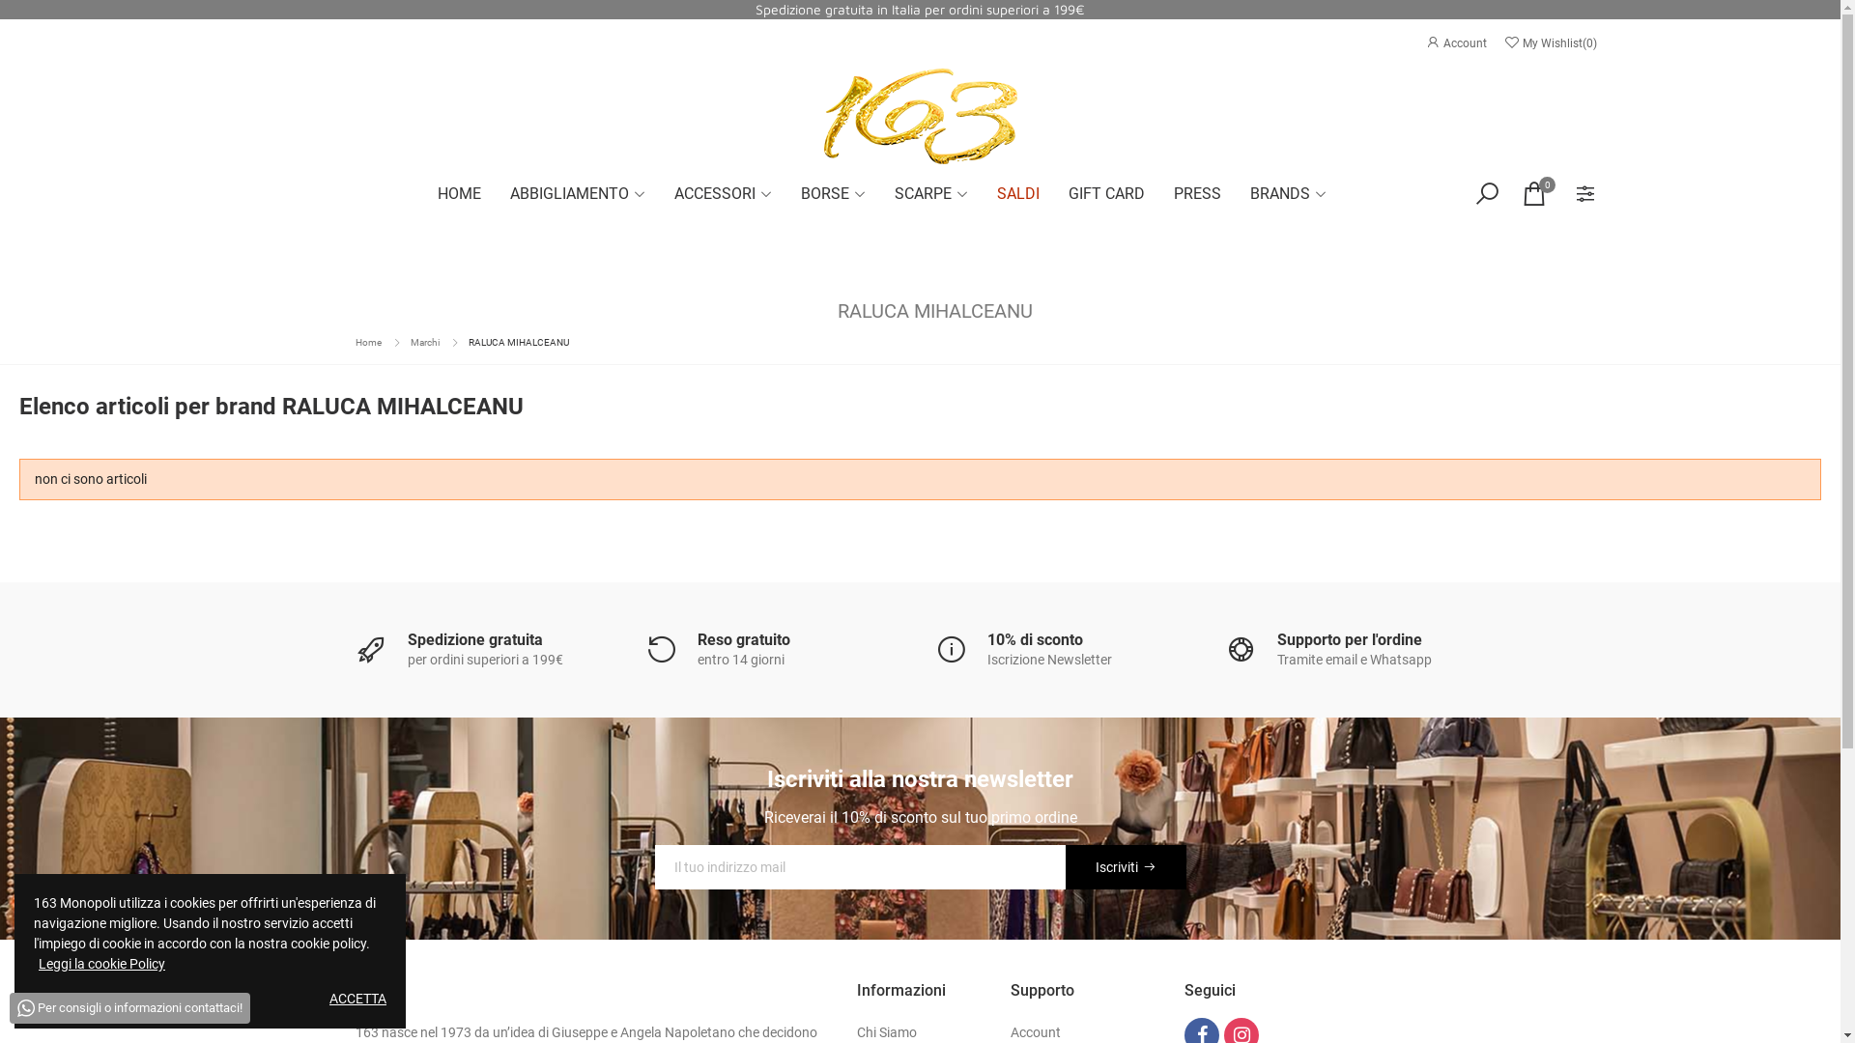 This screenshot has width=1855, height=1043. Describe the element at coordinates (369, 342) in the screenshot. I see `Home` at that location.